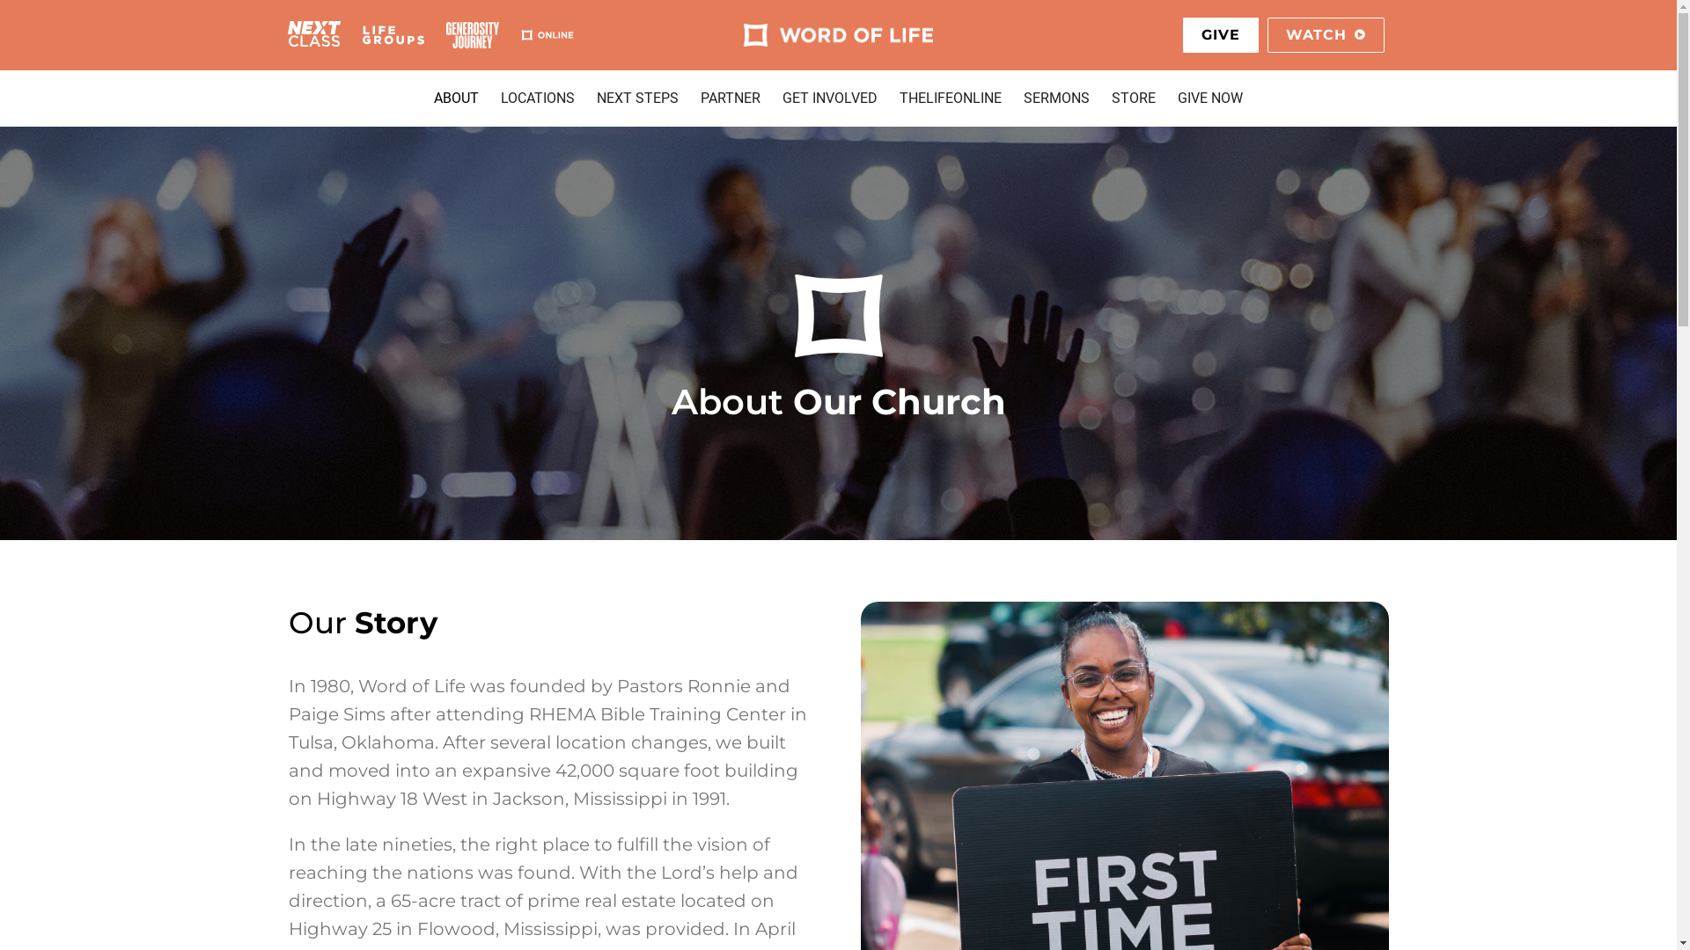  What do you see at coordinates (637, 99) in the screenshot?
I see `NEXT STEPS` at bounding box center [637, 99].